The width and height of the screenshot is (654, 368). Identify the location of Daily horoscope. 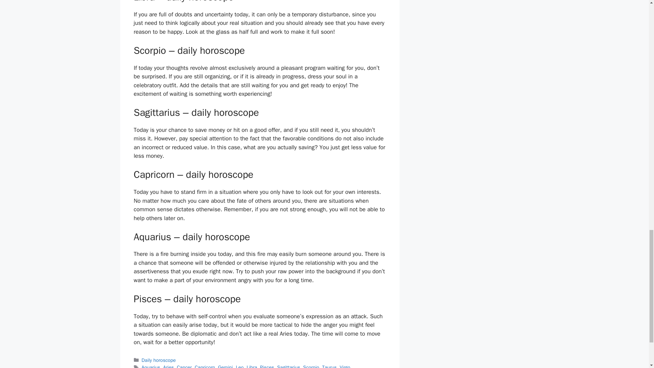
(159, 360).